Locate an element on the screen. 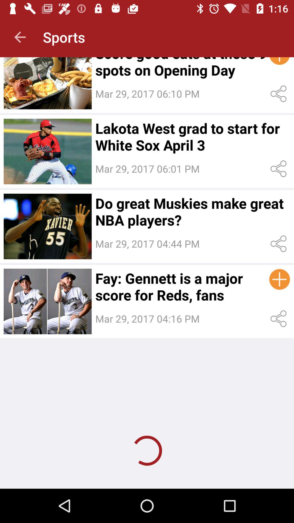  share the article is located at coordinates (279, 94).